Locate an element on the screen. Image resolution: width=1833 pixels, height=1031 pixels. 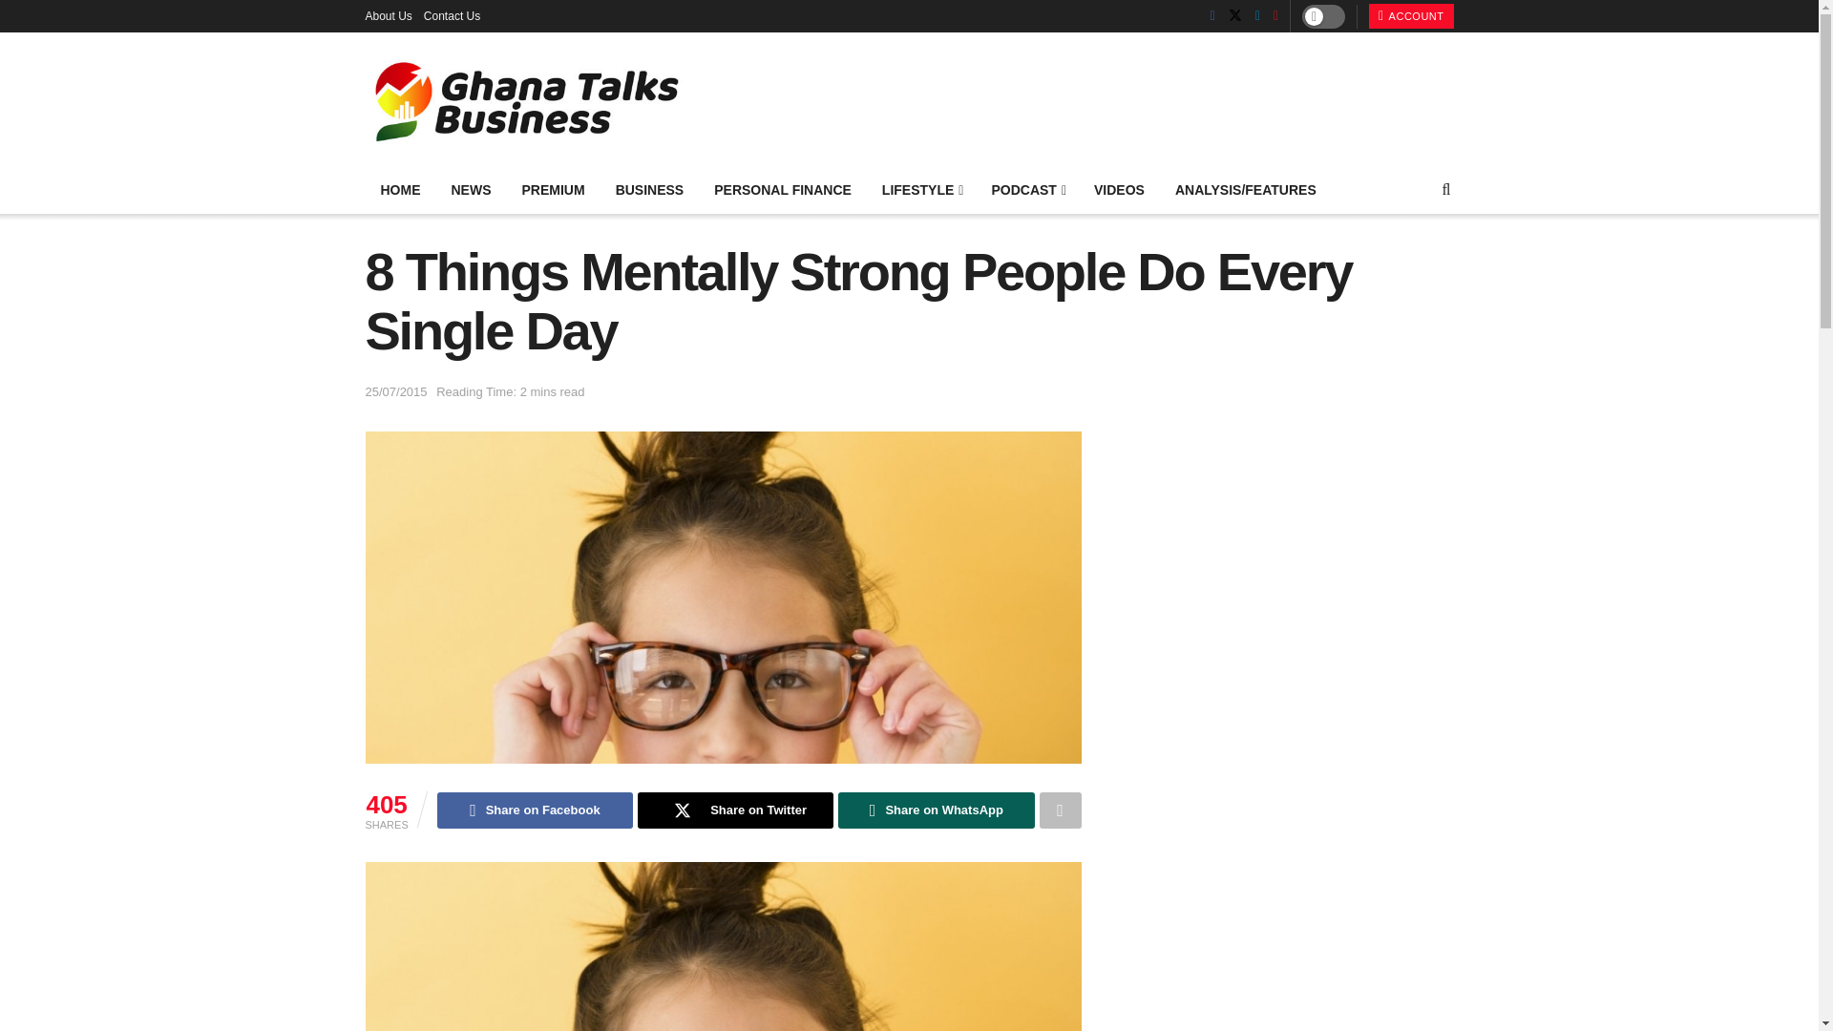
PERSONAL FINANCE is located at coordinates (783, 189).